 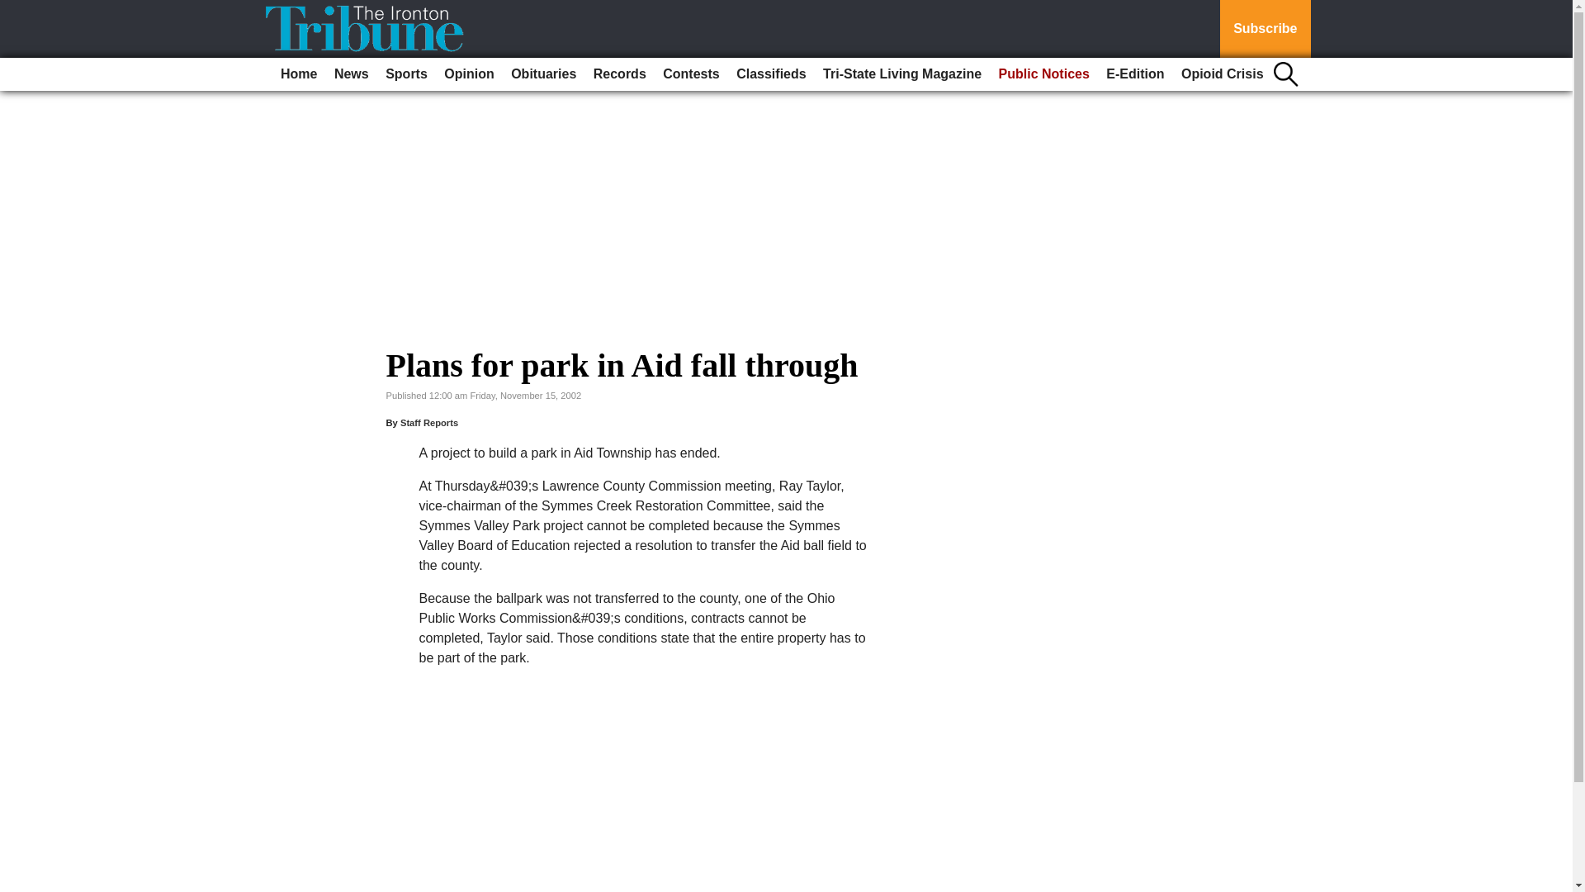 I want to click on Classifieds, so click(x=770, y=74).